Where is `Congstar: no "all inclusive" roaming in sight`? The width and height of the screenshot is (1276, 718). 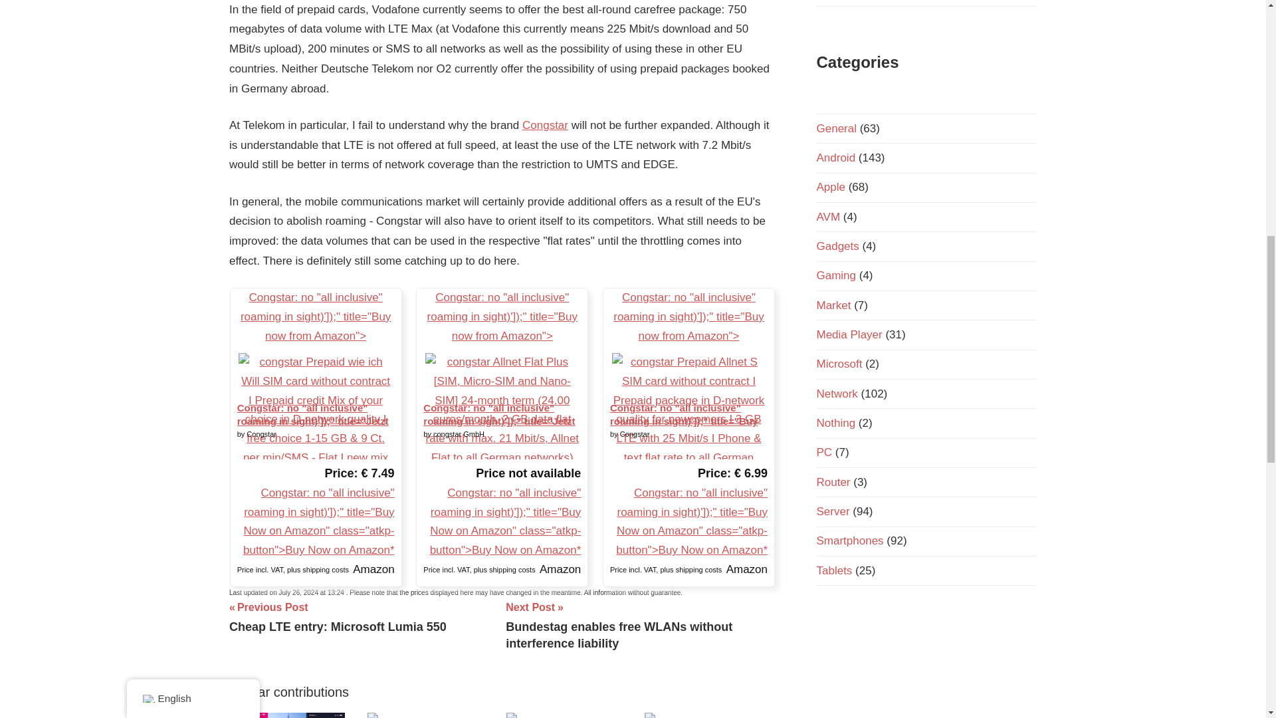
Congstar: no "all inclusive" roaming in sight is located at coordinates (338, 616).